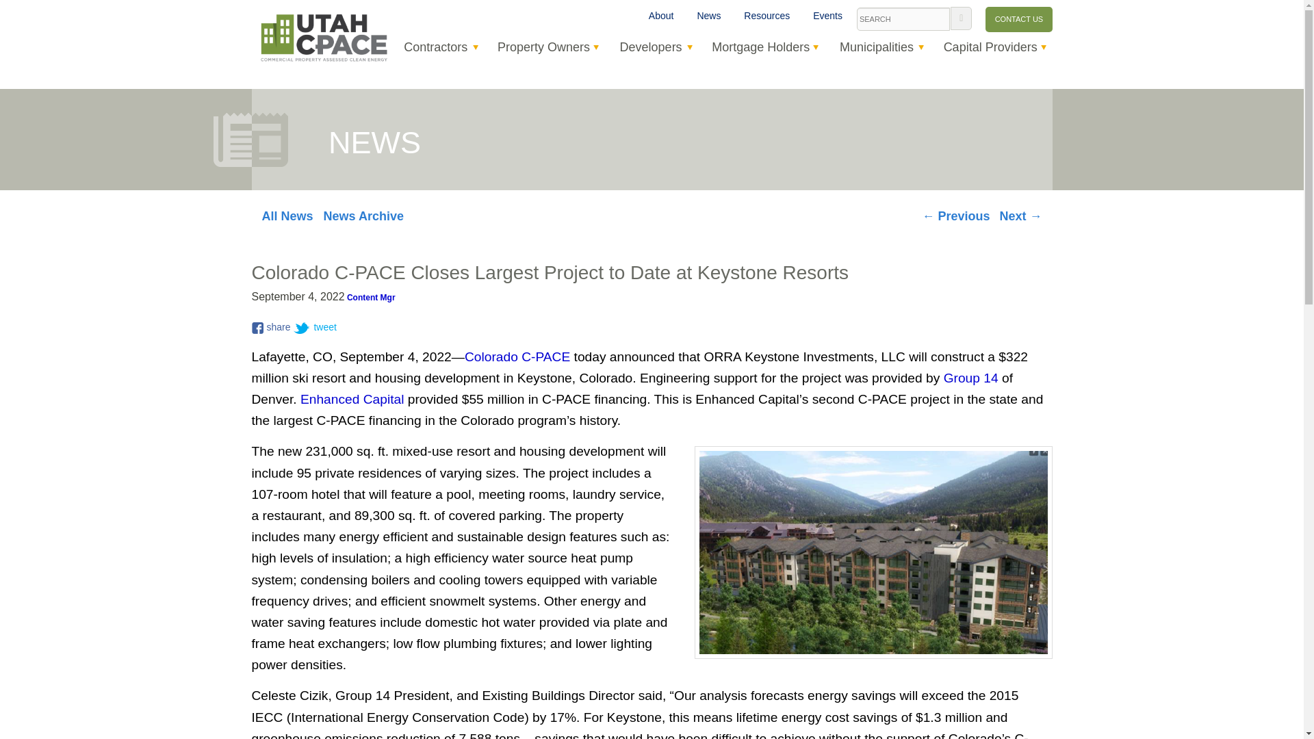 The height and width of the screenshot is (739, 1314). What do you see at coordinates (828, 16) in the screenshot?
I see `Events` at bounding box center [828, 16].